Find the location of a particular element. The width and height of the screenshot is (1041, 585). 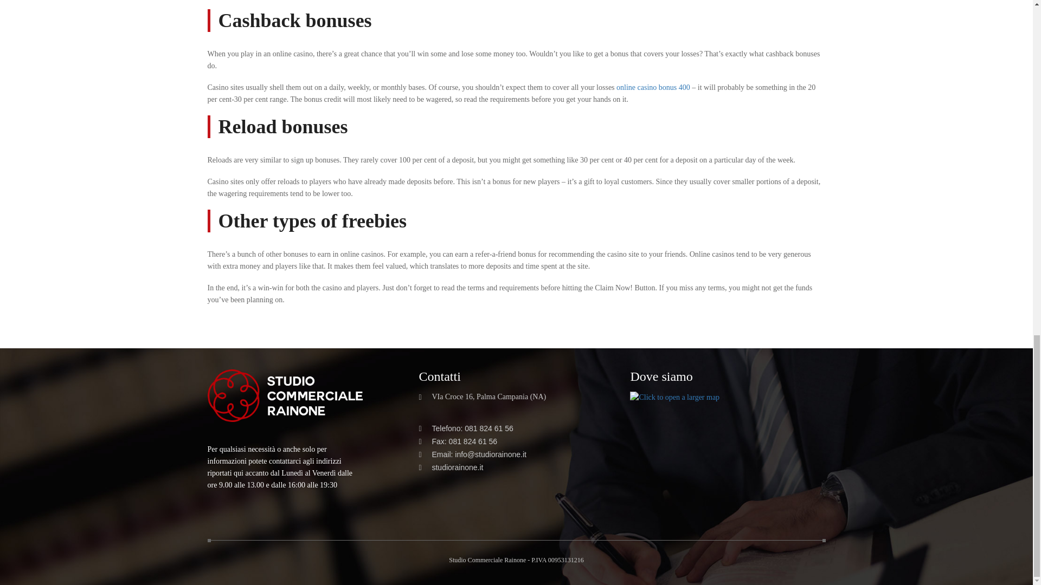

Click to open a larger map is located at coordinates (674, 396).